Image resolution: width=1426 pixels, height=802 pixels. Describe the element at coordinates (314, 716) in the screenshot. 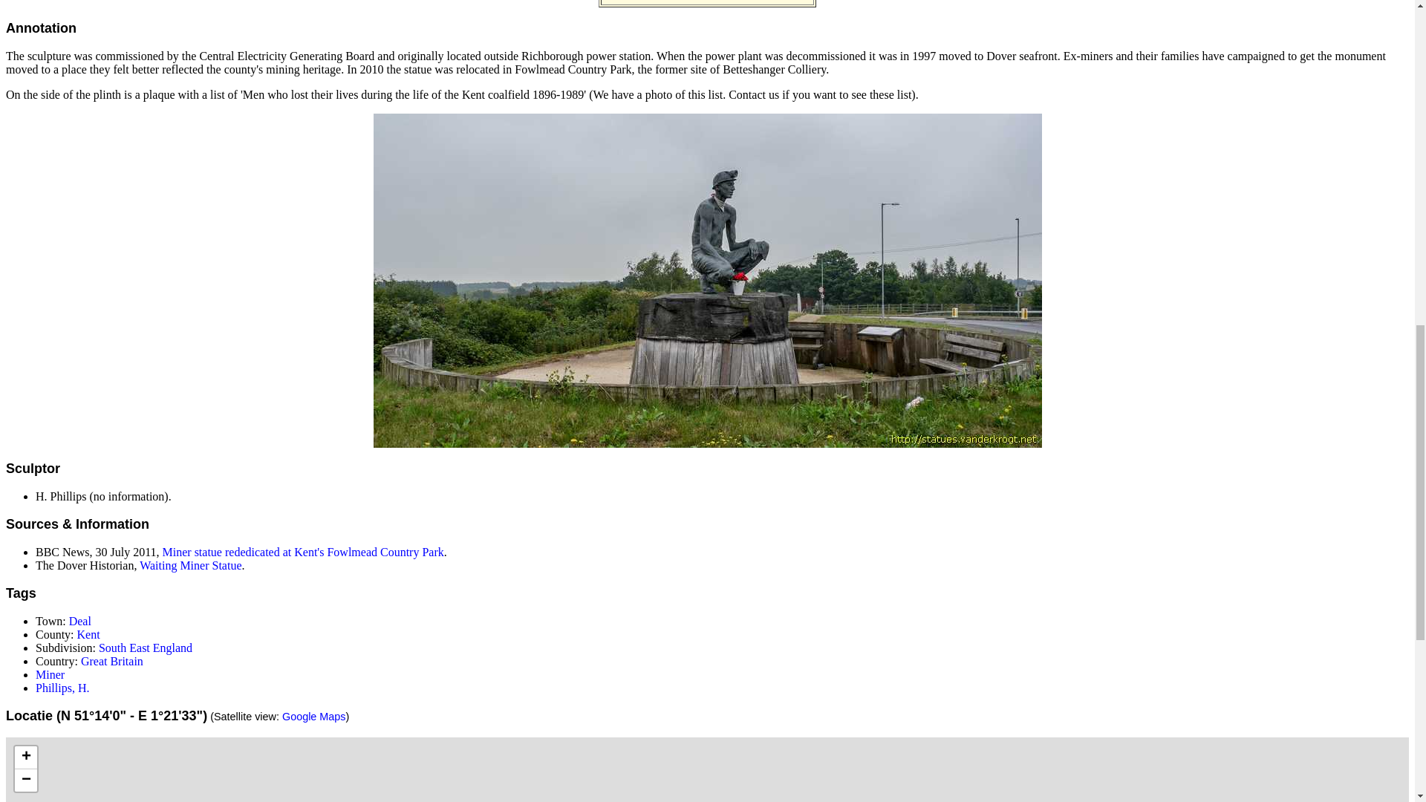

I see `Google Maps` at that location.